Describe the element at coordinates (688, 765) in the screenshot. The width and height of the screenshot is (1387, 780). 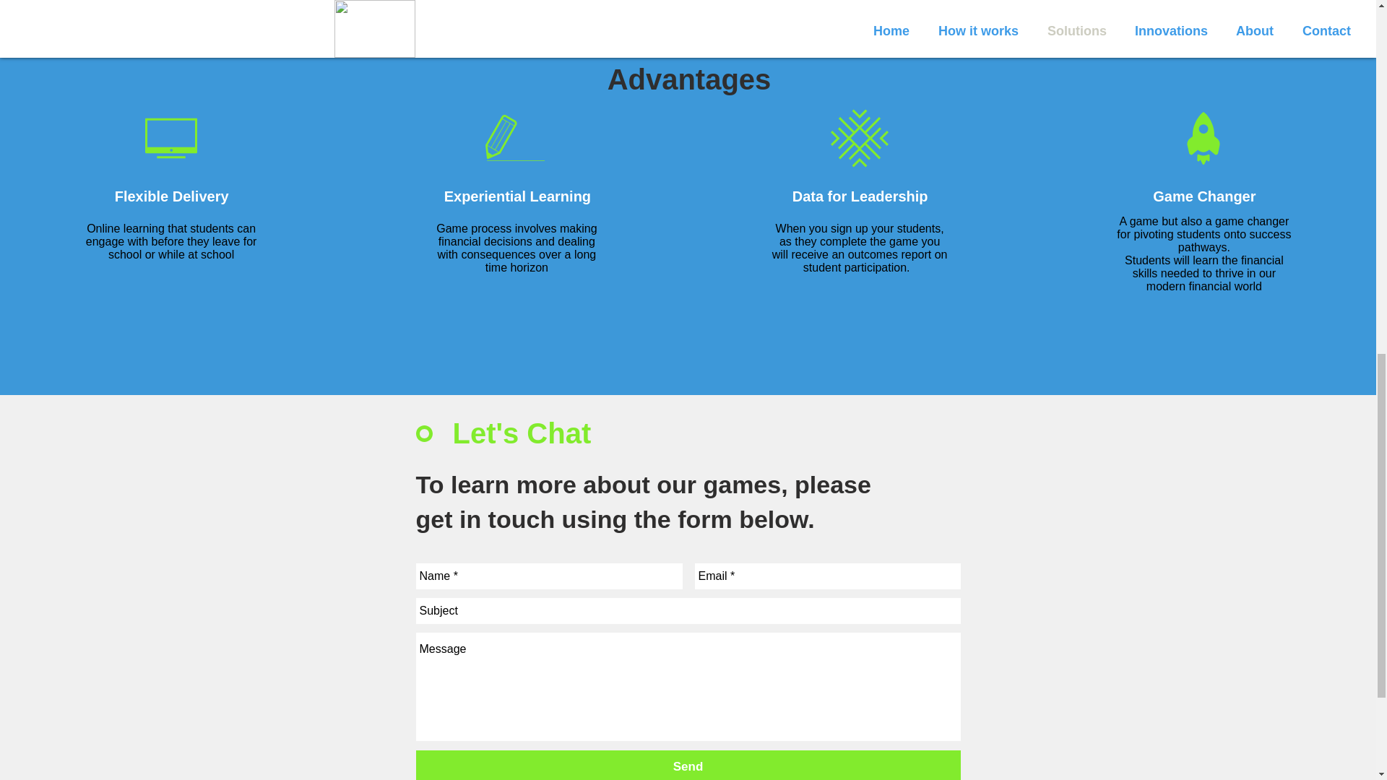
I see `Send` at that location.